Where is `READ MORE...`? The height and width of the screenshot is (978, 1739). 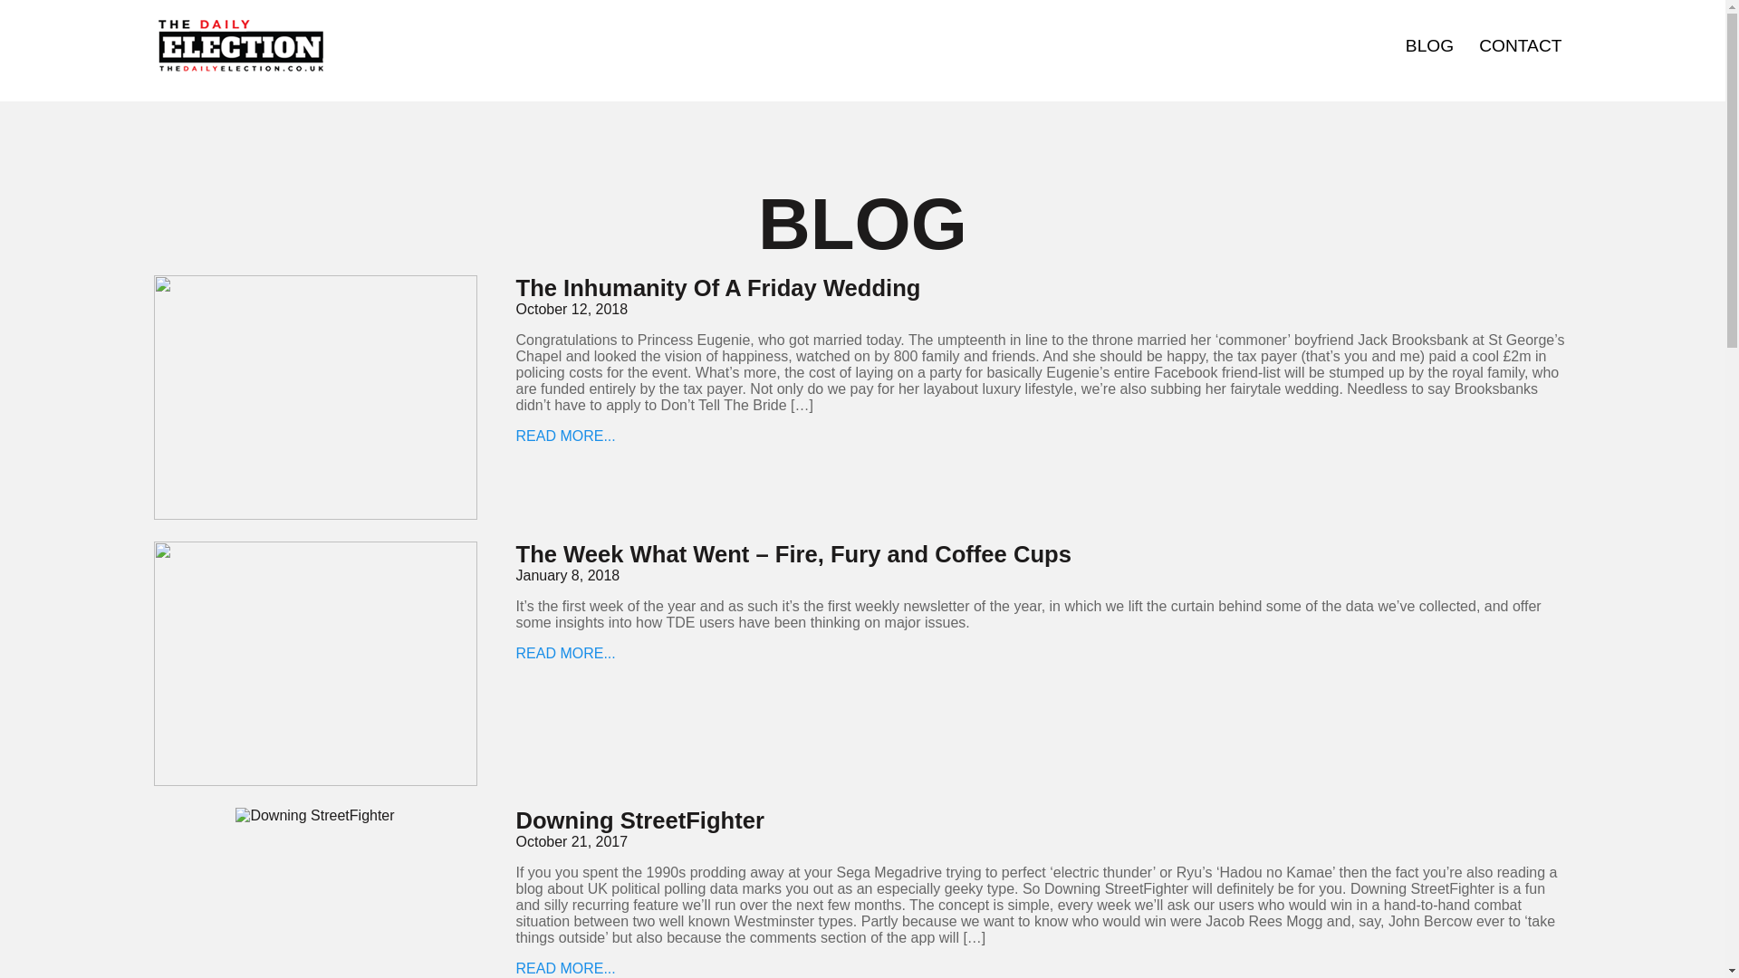
READ MORE... is located at coordinates (565, 967).